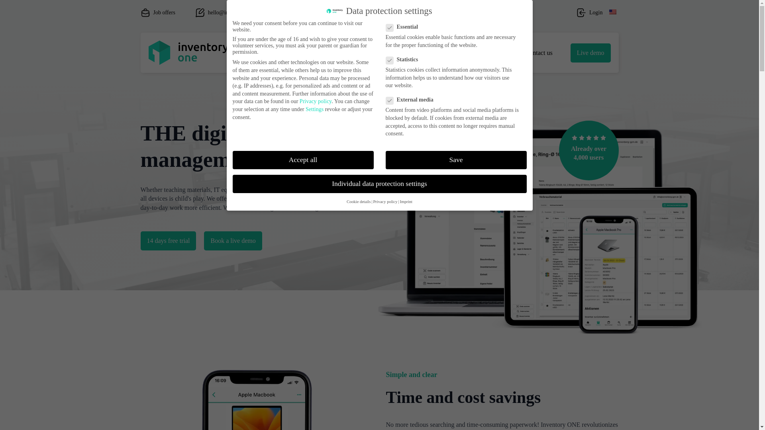 This screenshot has height=430, width=765. Describe the element at coordinates (418, 53) in the screenshot. I see `Industries` at that location.